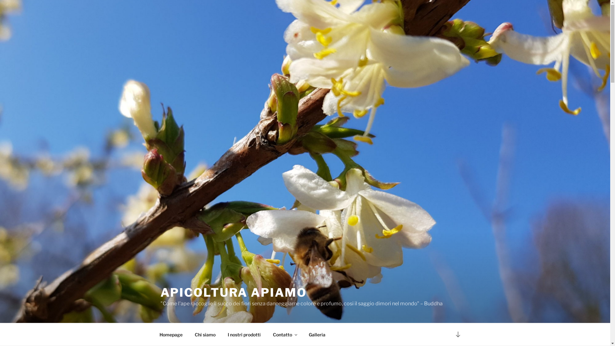 This screenshot has height=346, width=615. I want to click on Galleria, so click(317, 334).